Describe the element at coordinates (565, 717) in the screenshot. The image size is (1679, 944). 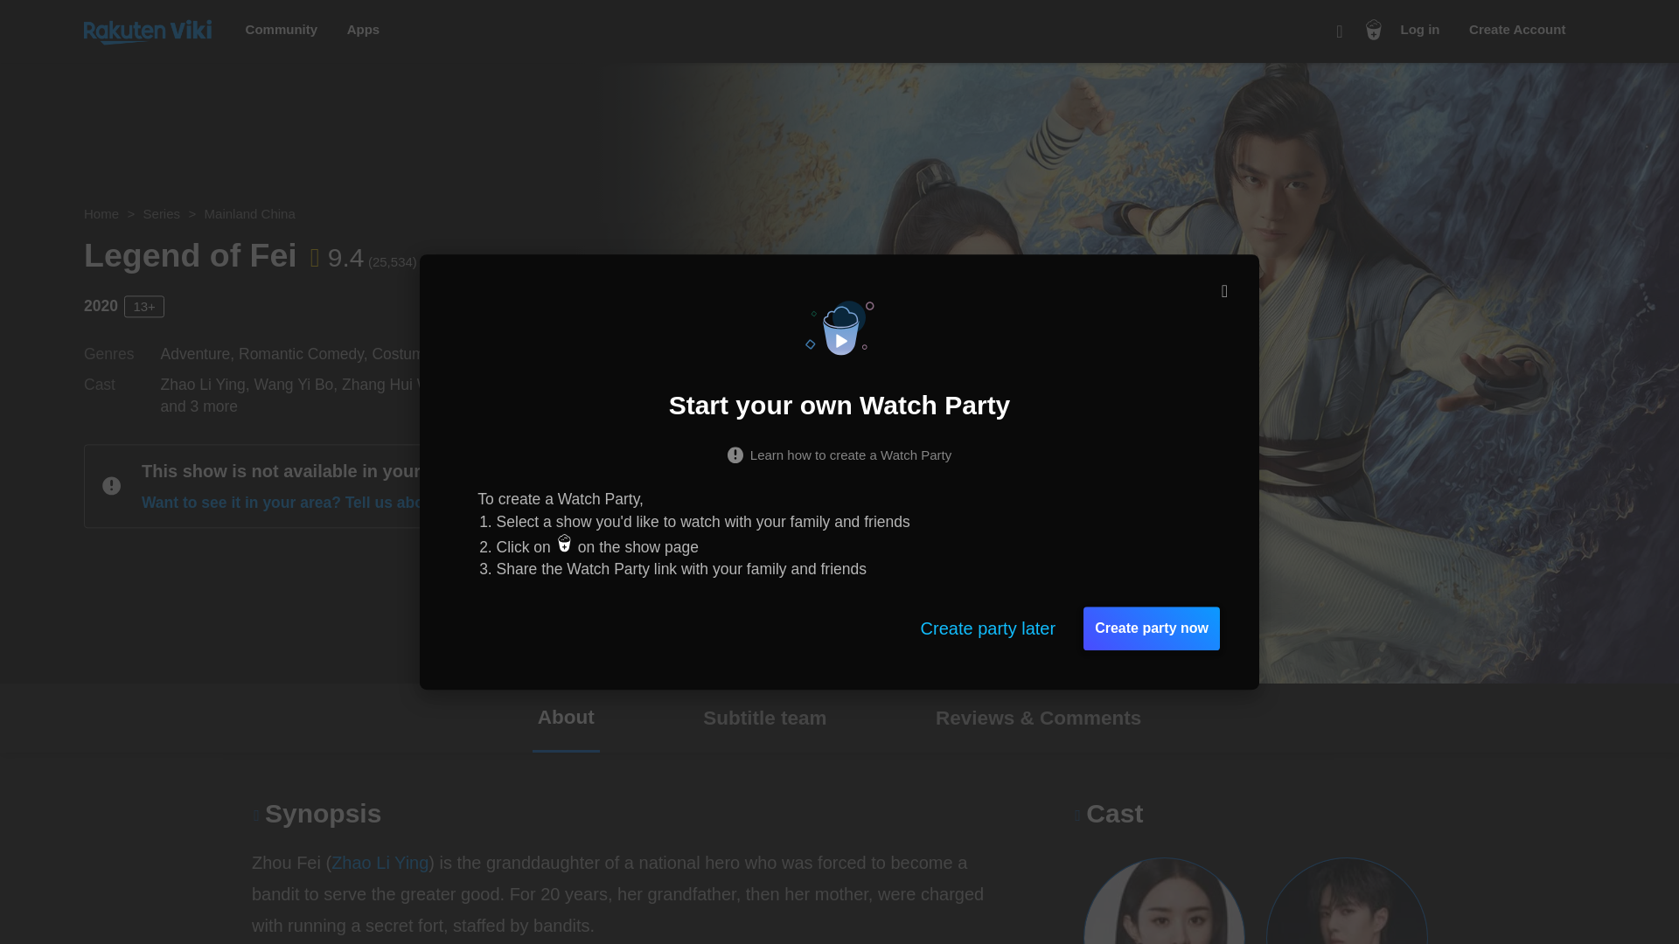
I see `About` at that location.